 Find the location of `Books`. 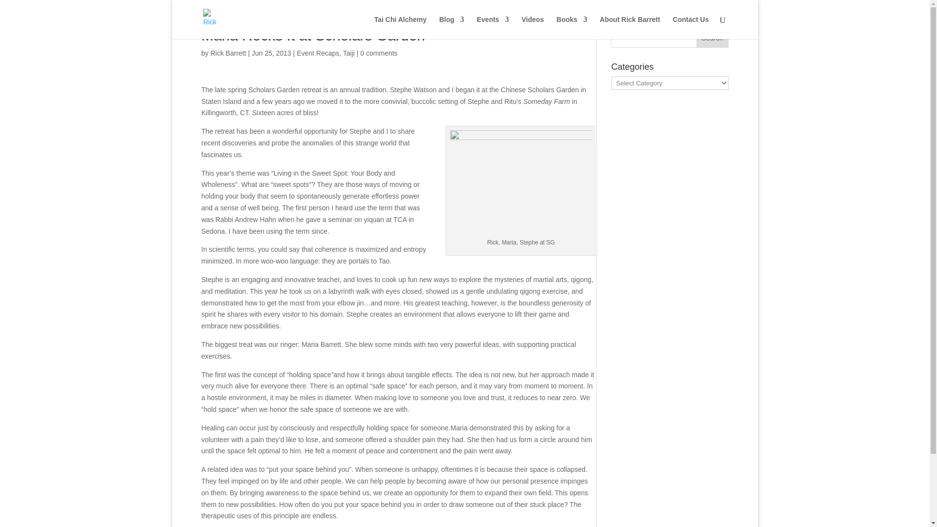

Books is located at coordinates (572, 27).